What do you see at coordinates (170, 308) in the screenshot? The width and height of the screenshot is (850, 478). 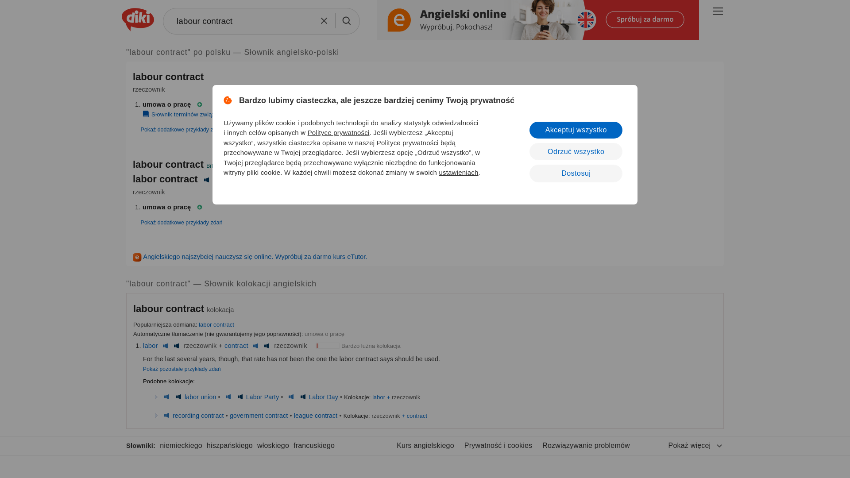 I see `Uwaga: kolokacja wygenerowana automatycznie.` at bounding box center [170, 308].